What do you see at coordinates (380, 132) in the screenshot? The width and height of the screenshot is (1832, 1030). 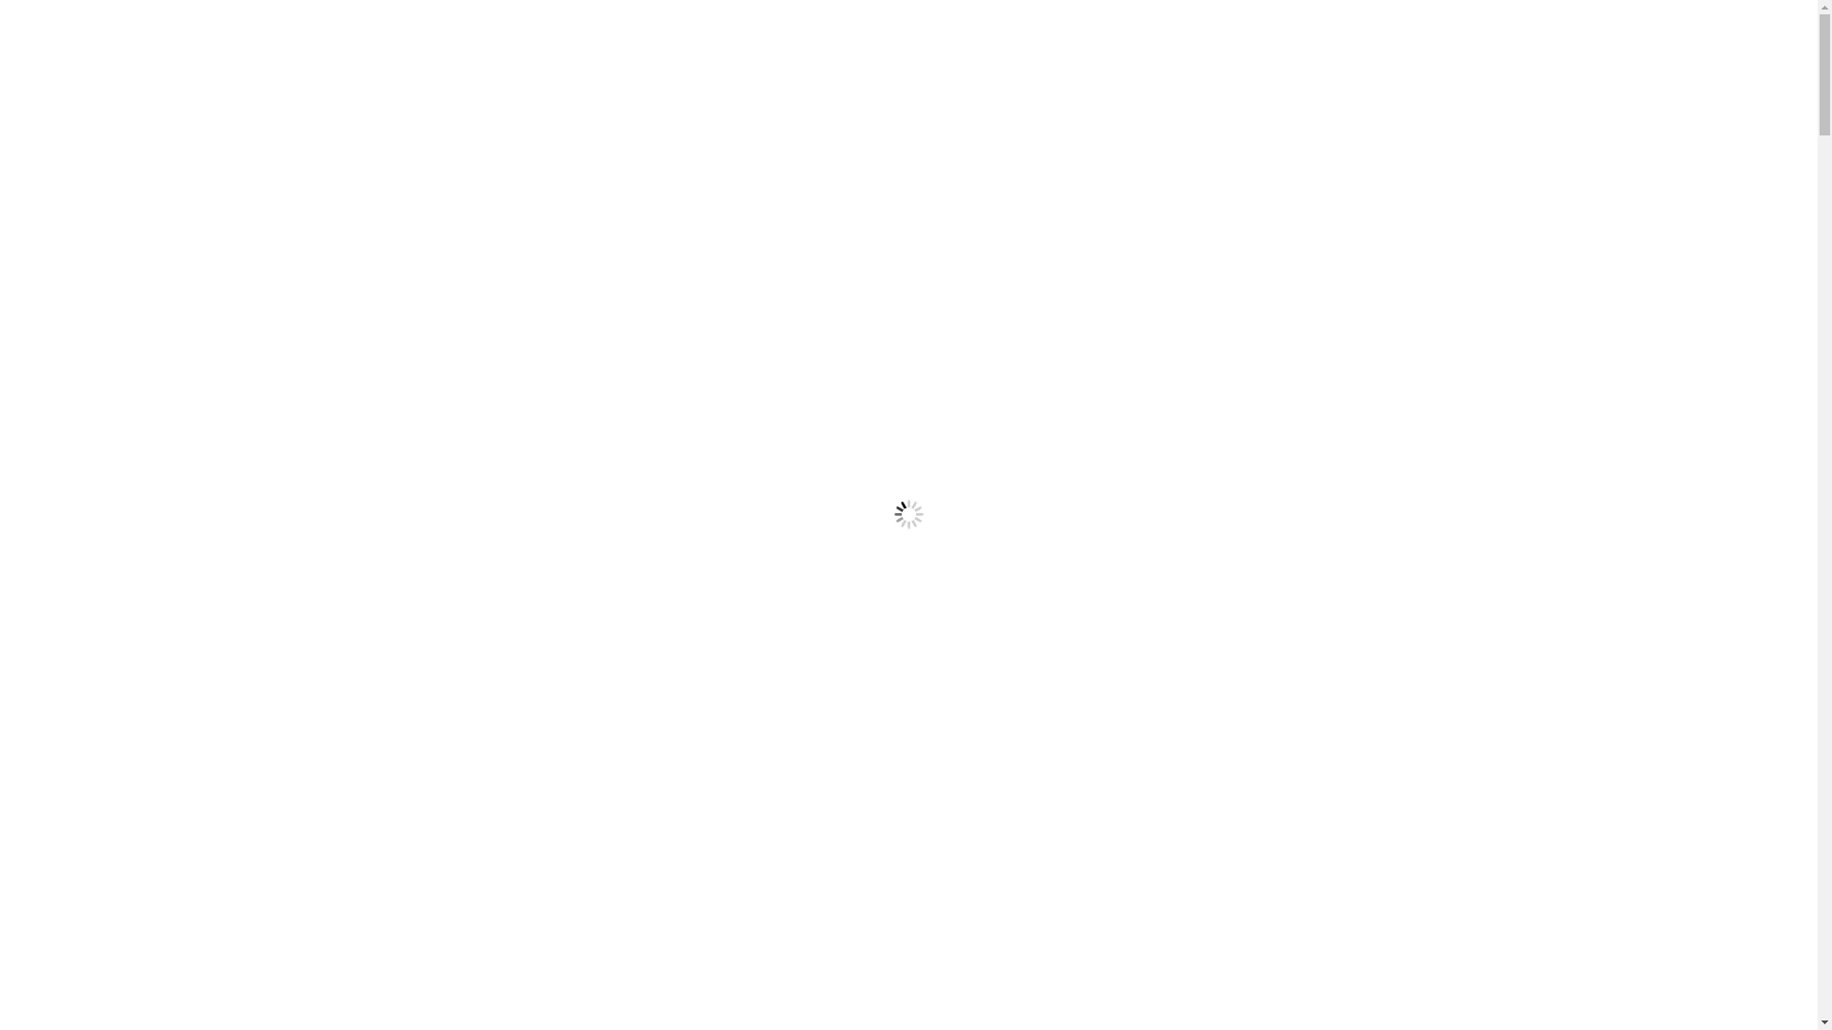 I see `REPAIRS` at bounding box center [380, 132].